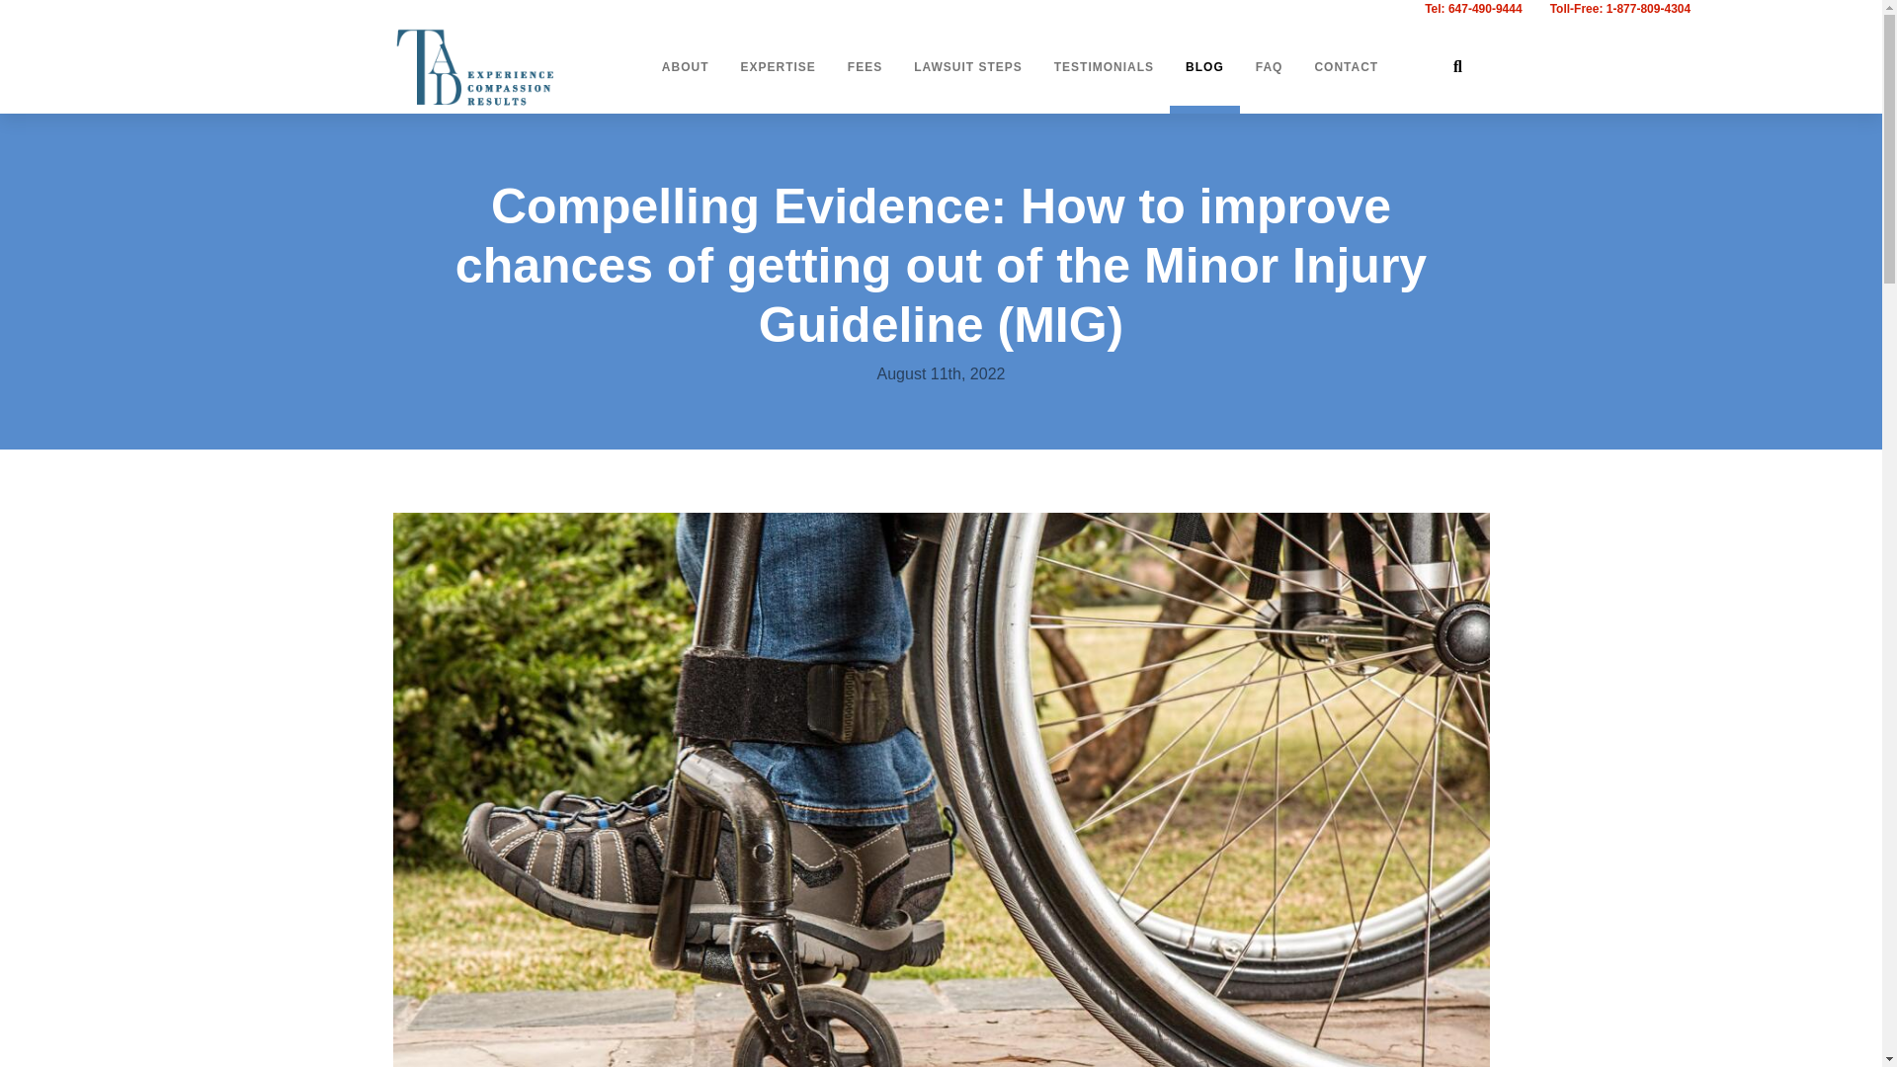 This screenshot has height=1067, width=1897. Describe the element at coordinates (1620, 9) in the screenshot. I see `Toll-Free: 1-877-809-4304` at that location.